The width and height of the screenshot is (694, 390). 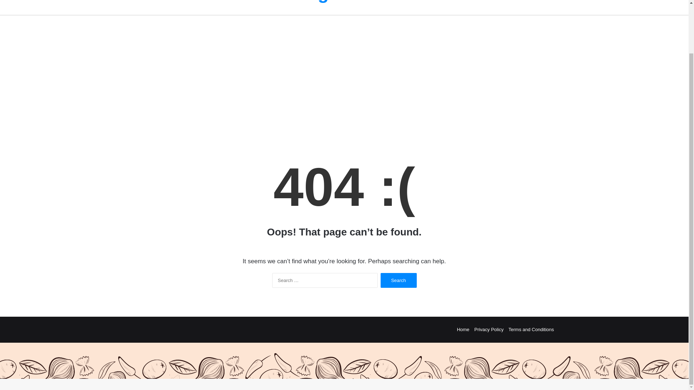 What do you see at coordinates (489, 329) in the screenshot?
I see `Privacy Policy` at bounding box center [489, 329].